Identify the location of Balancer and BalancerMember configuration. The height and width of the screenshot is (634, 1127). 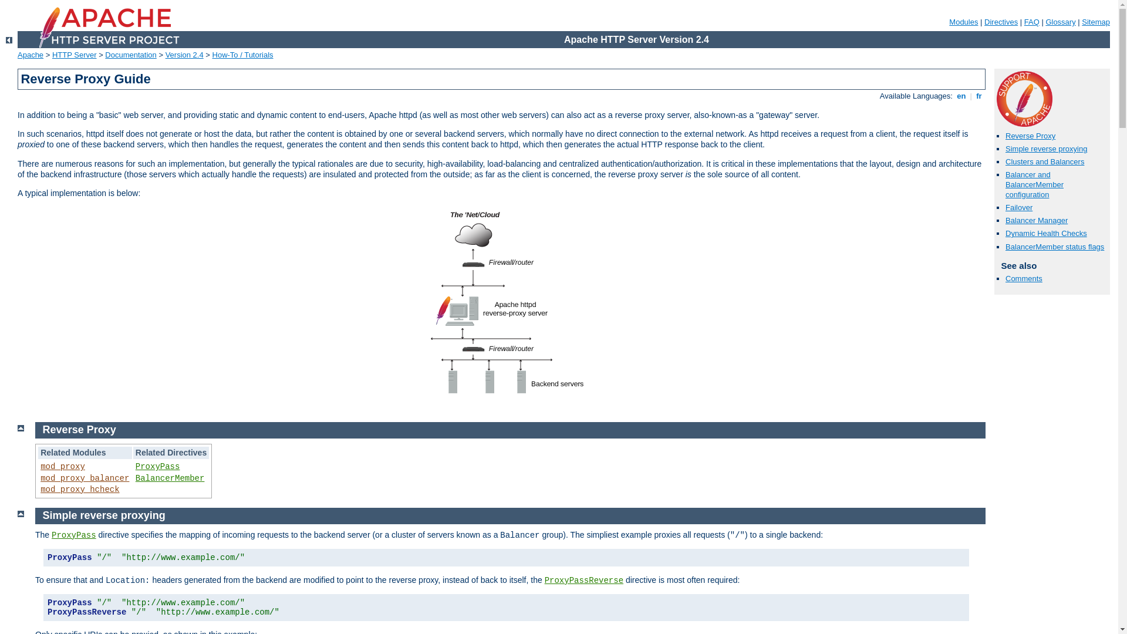
(1034, 184).